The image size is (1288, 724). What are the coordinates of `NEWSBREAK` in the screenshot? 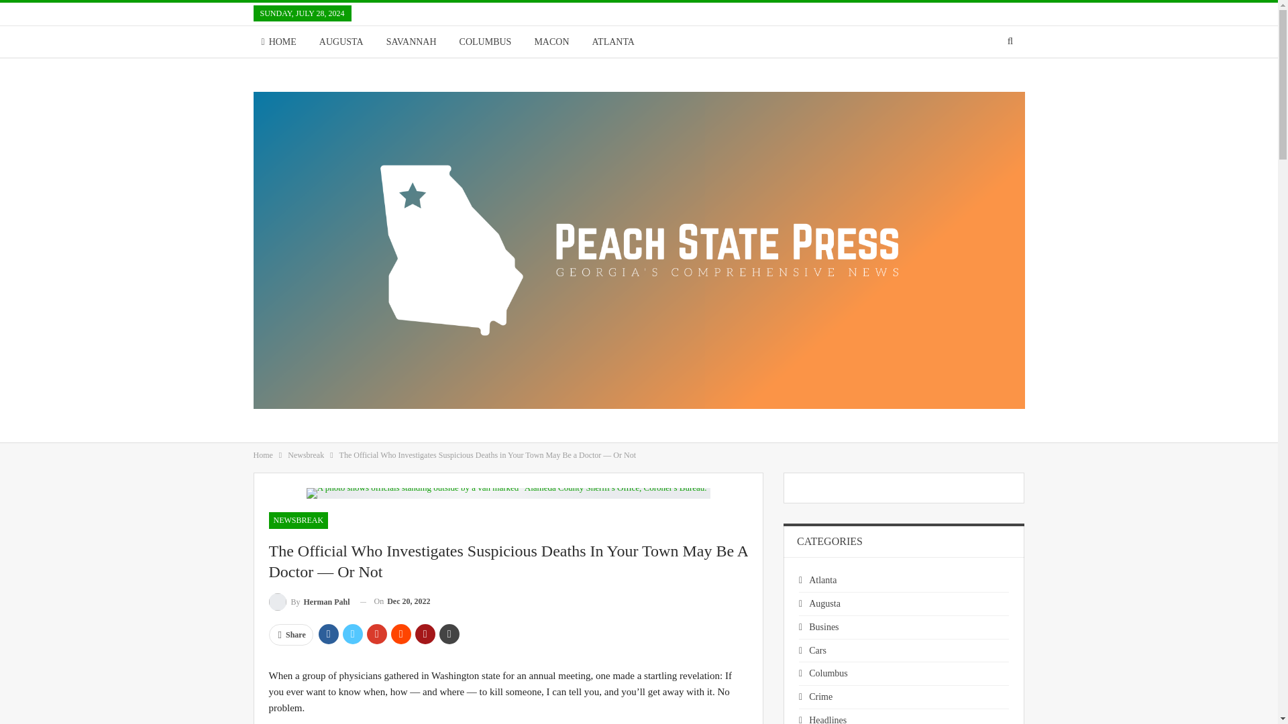 It's located at (298, 520).